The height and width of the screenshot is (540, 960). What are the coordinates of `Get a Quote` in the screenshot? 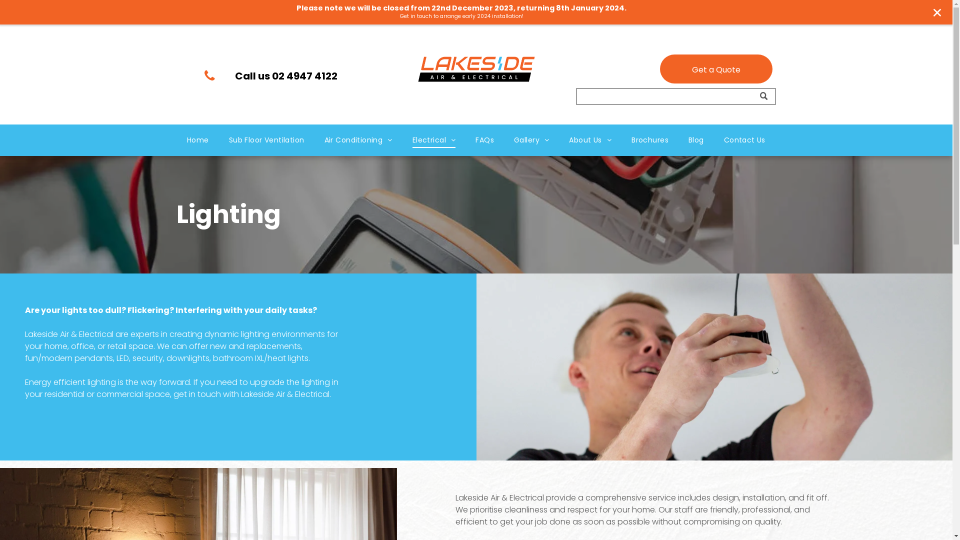 It's located at (716, 69).